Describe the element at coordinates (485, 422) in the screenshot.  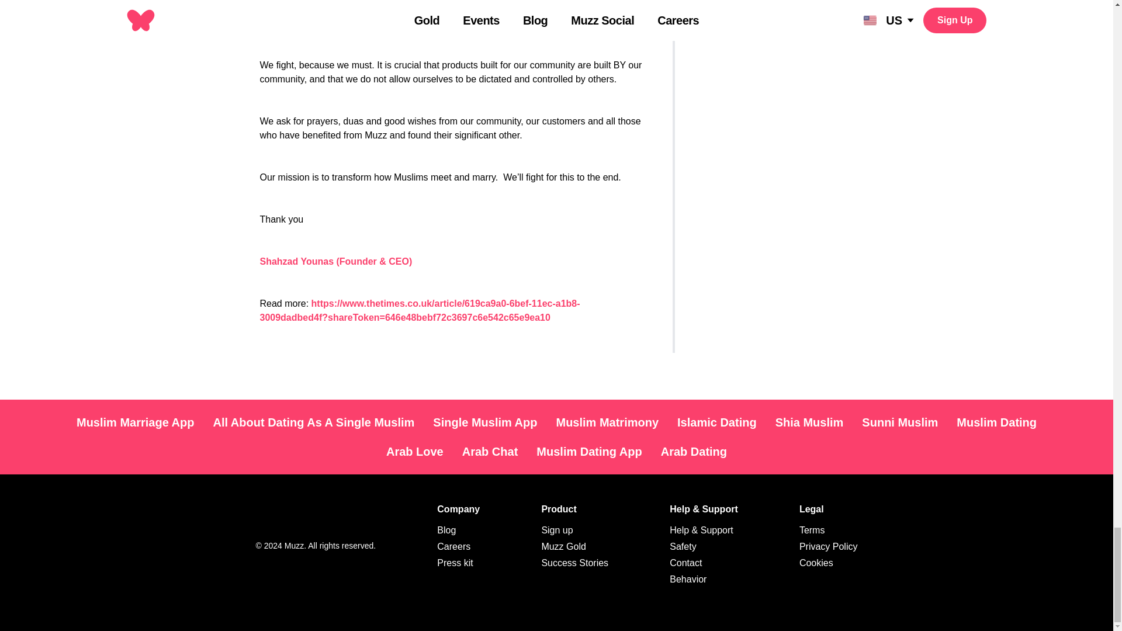
I see `Single Muslim App` at that location.